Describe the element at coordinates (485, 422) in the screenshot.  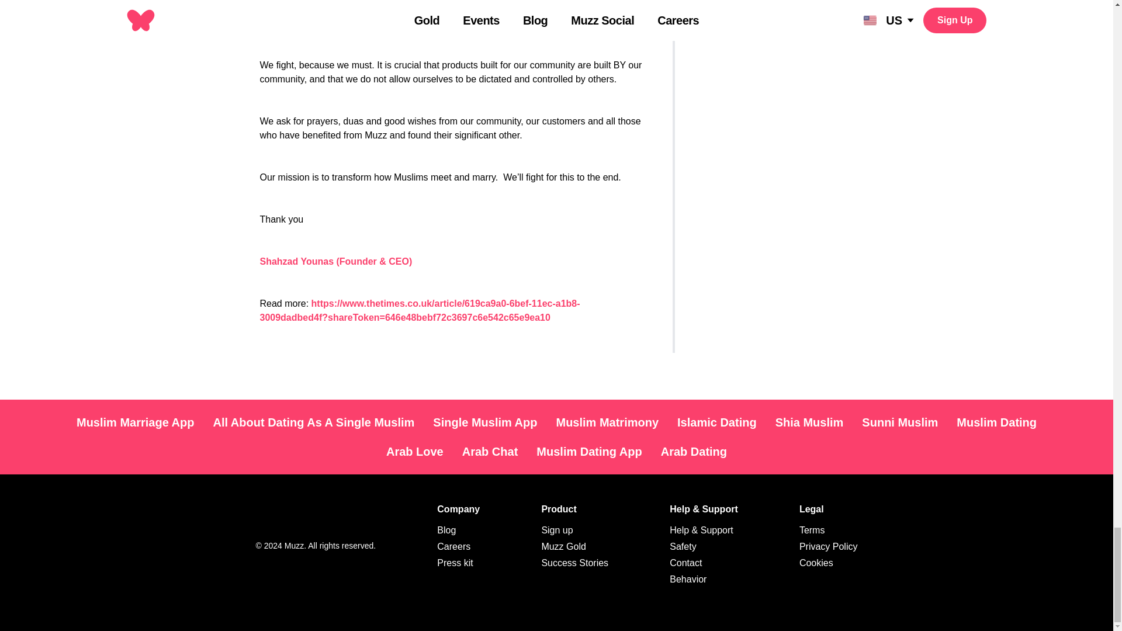
I see `Single Muslim App` at that location.